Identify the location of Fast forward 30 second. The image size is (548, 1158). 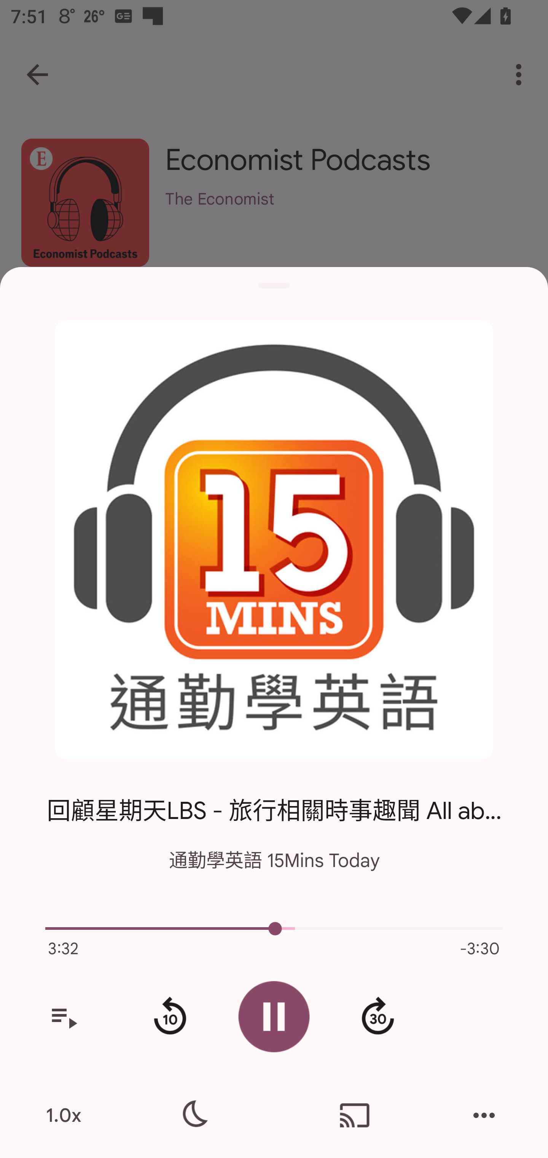
(378, 1017).